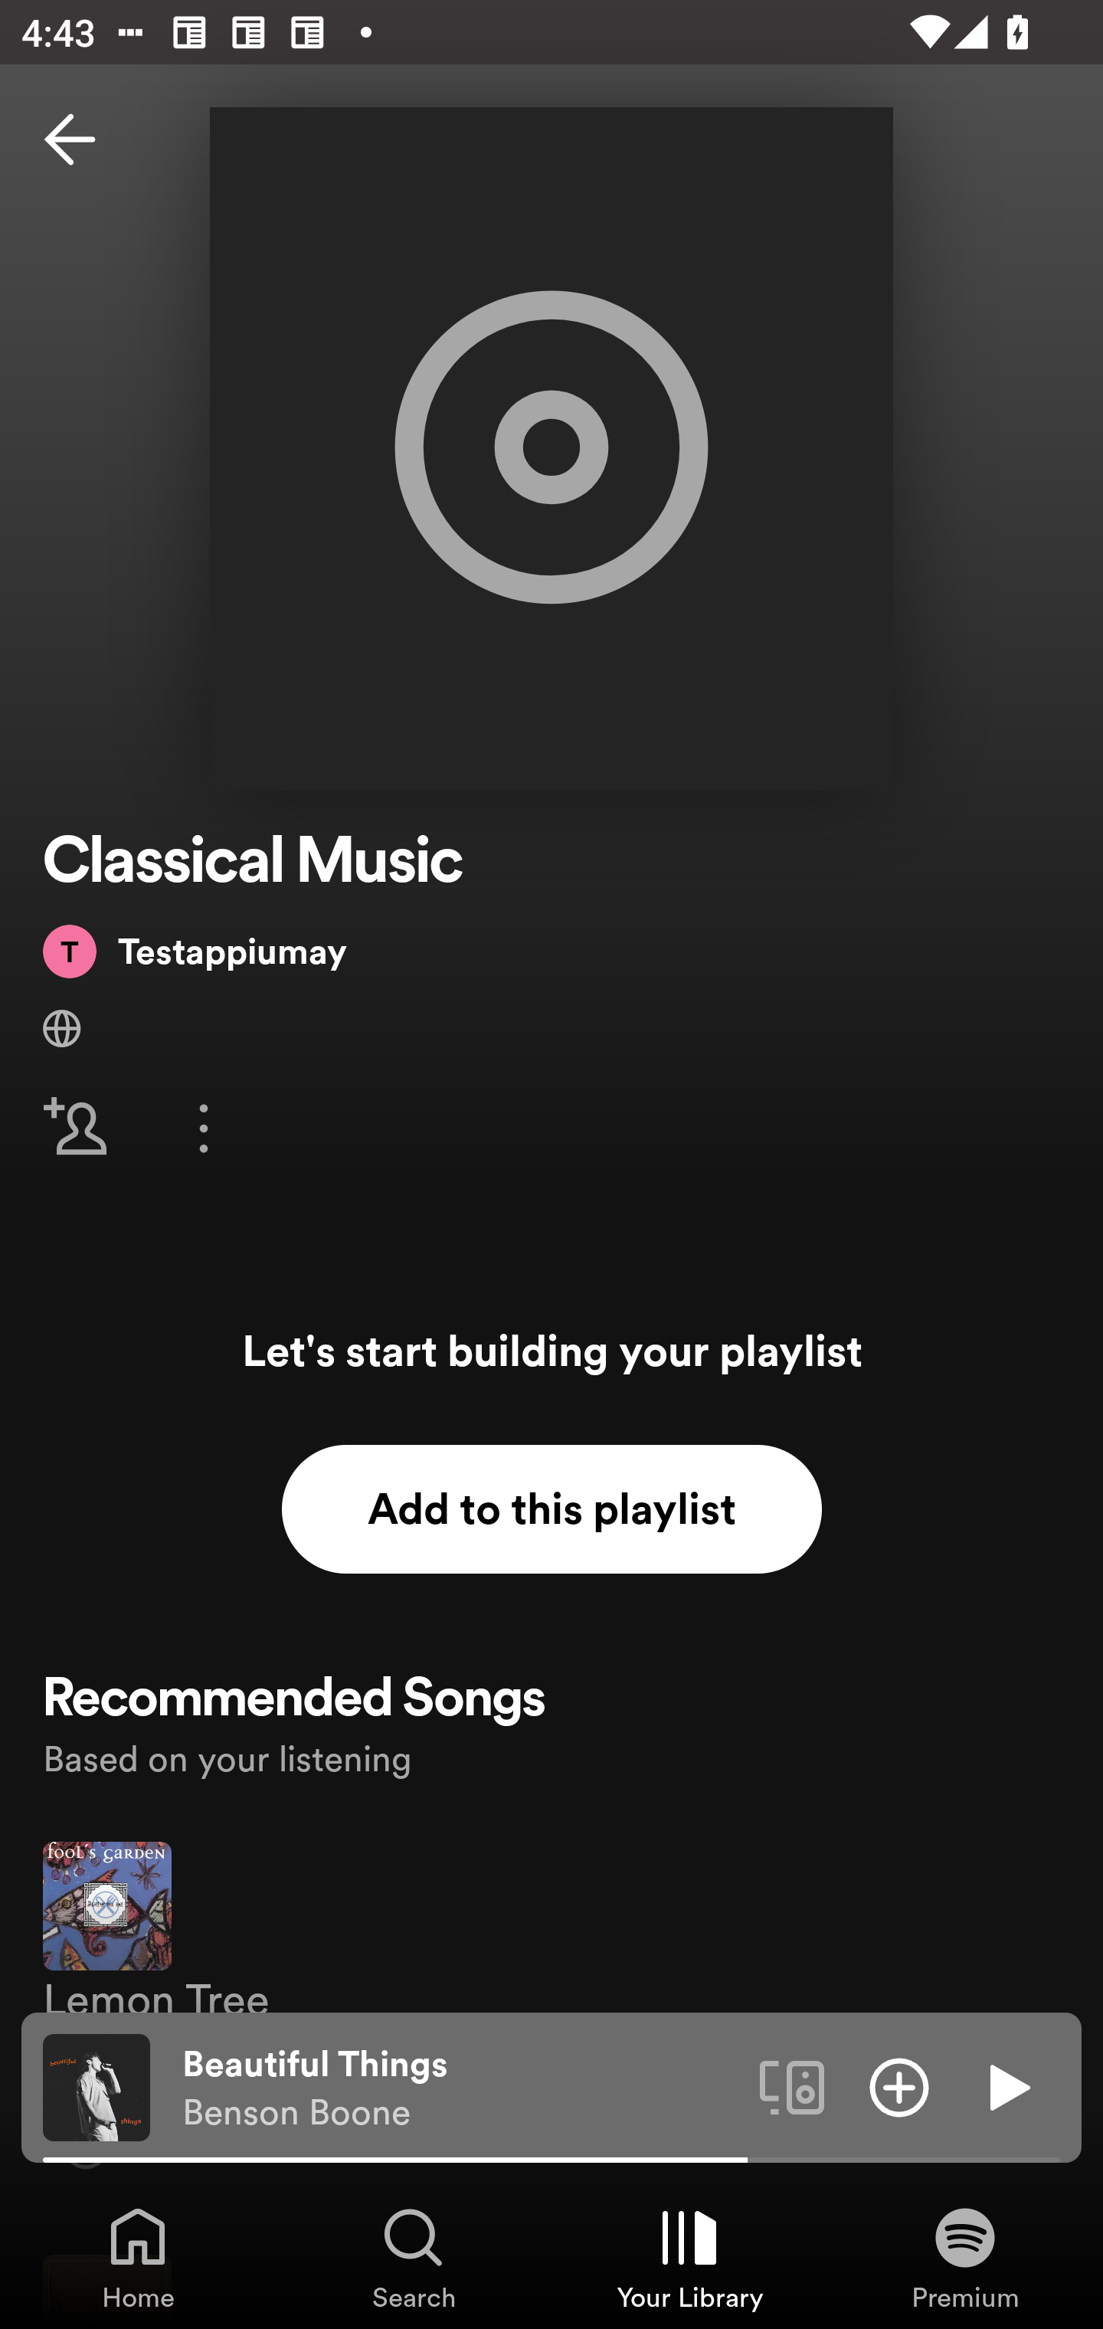 This screenshot has height=2329, width=1103. Describe the element at coordinates (460, 2088) in the screenshot. I see `Beautiful Things Benson Boone` at that location.